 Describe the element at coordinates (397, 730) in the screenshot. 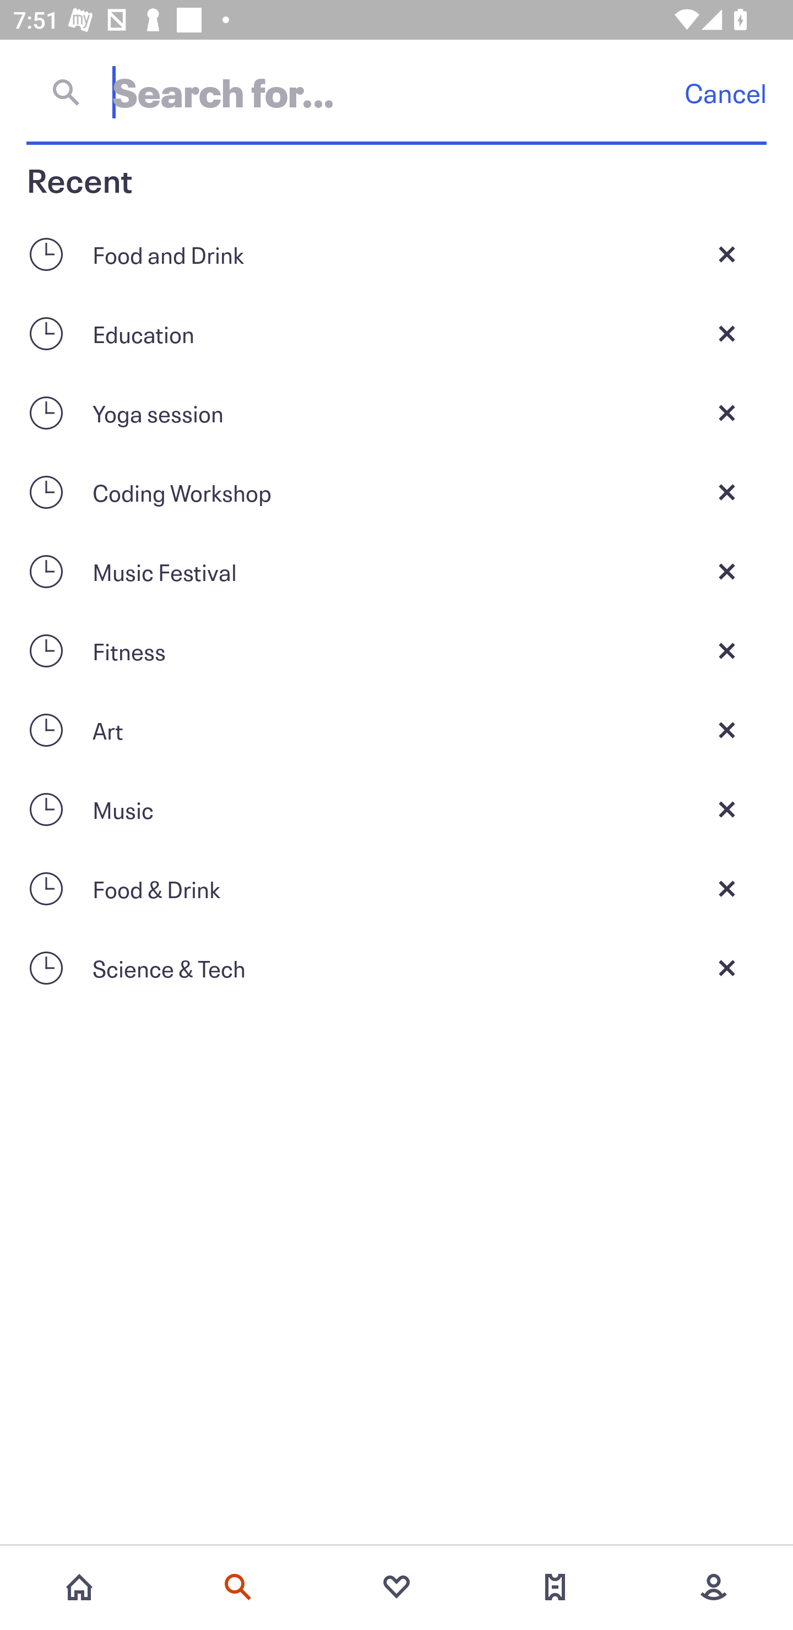

I see `Art Close current screen` at that location.